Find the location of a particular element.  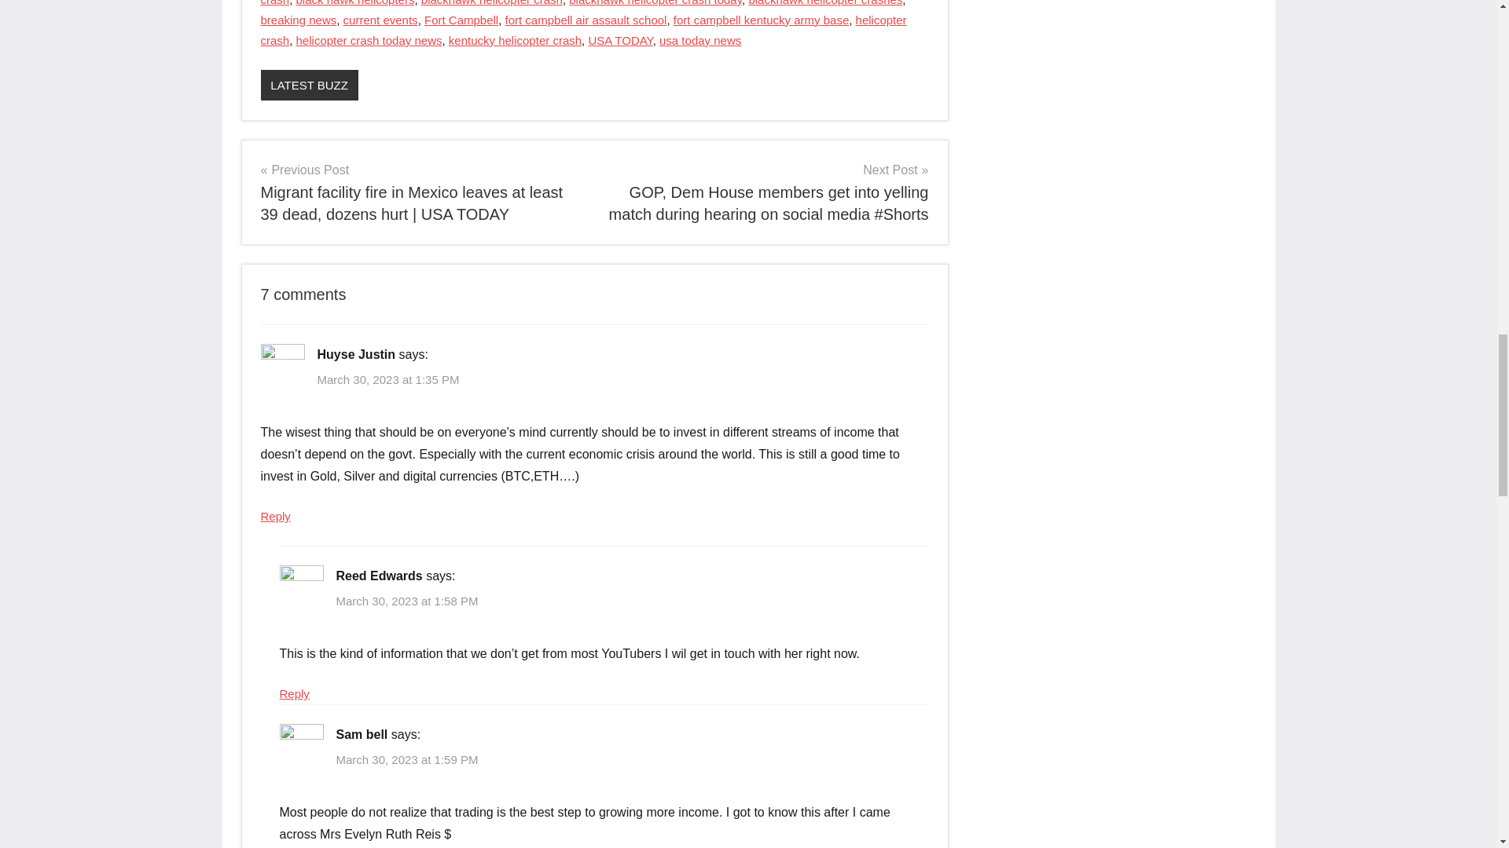

usa today news is located at coordinates (699, 41).